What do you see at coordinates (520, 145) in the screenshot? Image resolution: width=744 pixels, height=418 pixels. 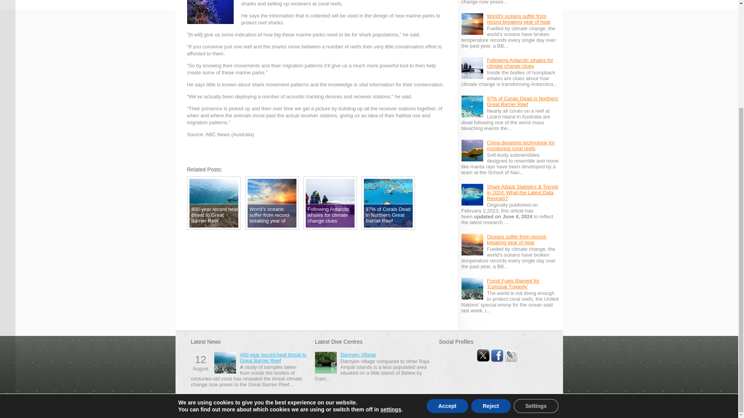 I see `China develops technology for monitoring coral reefs` at bounding box center [520, 145].